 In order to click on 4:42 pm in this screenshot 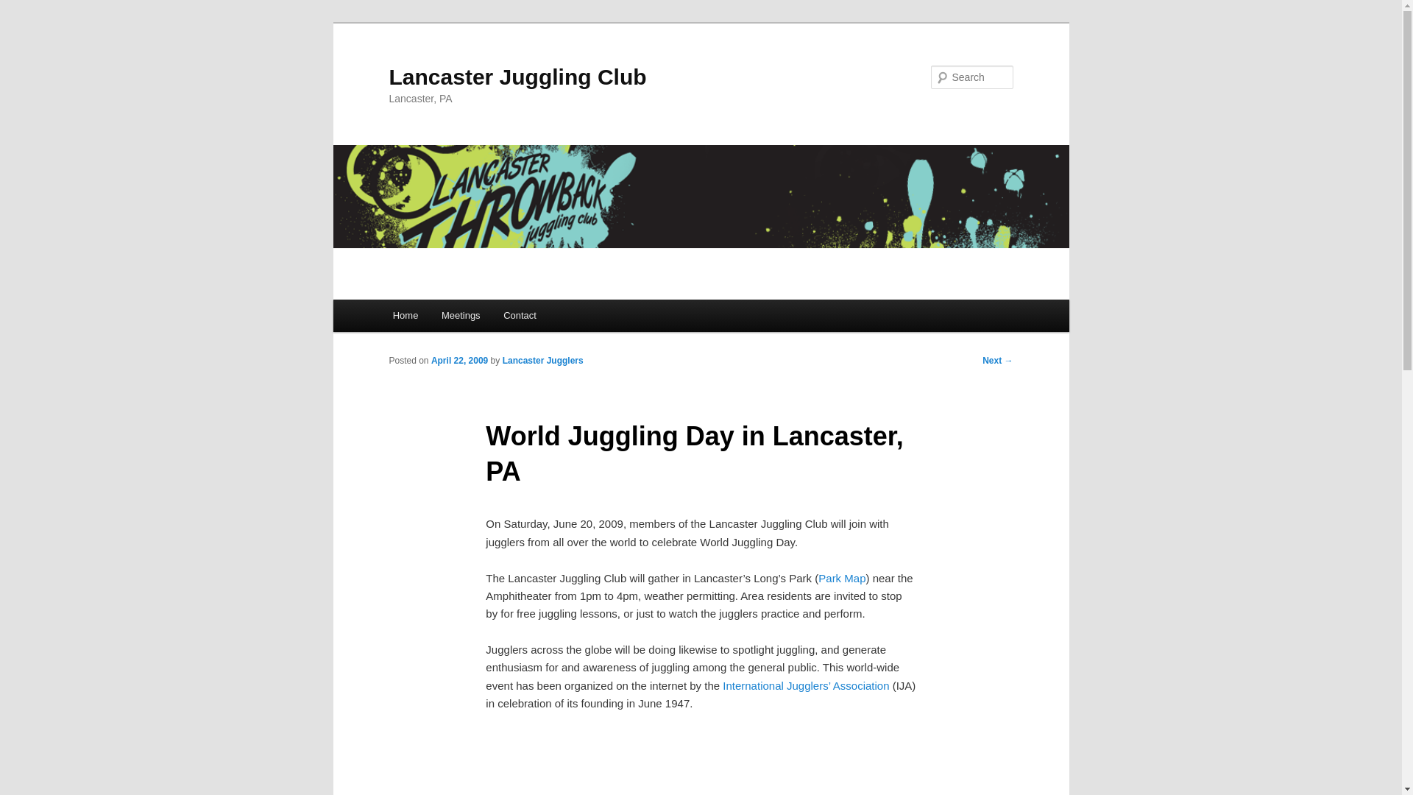, I will do `click(459, 360)`.